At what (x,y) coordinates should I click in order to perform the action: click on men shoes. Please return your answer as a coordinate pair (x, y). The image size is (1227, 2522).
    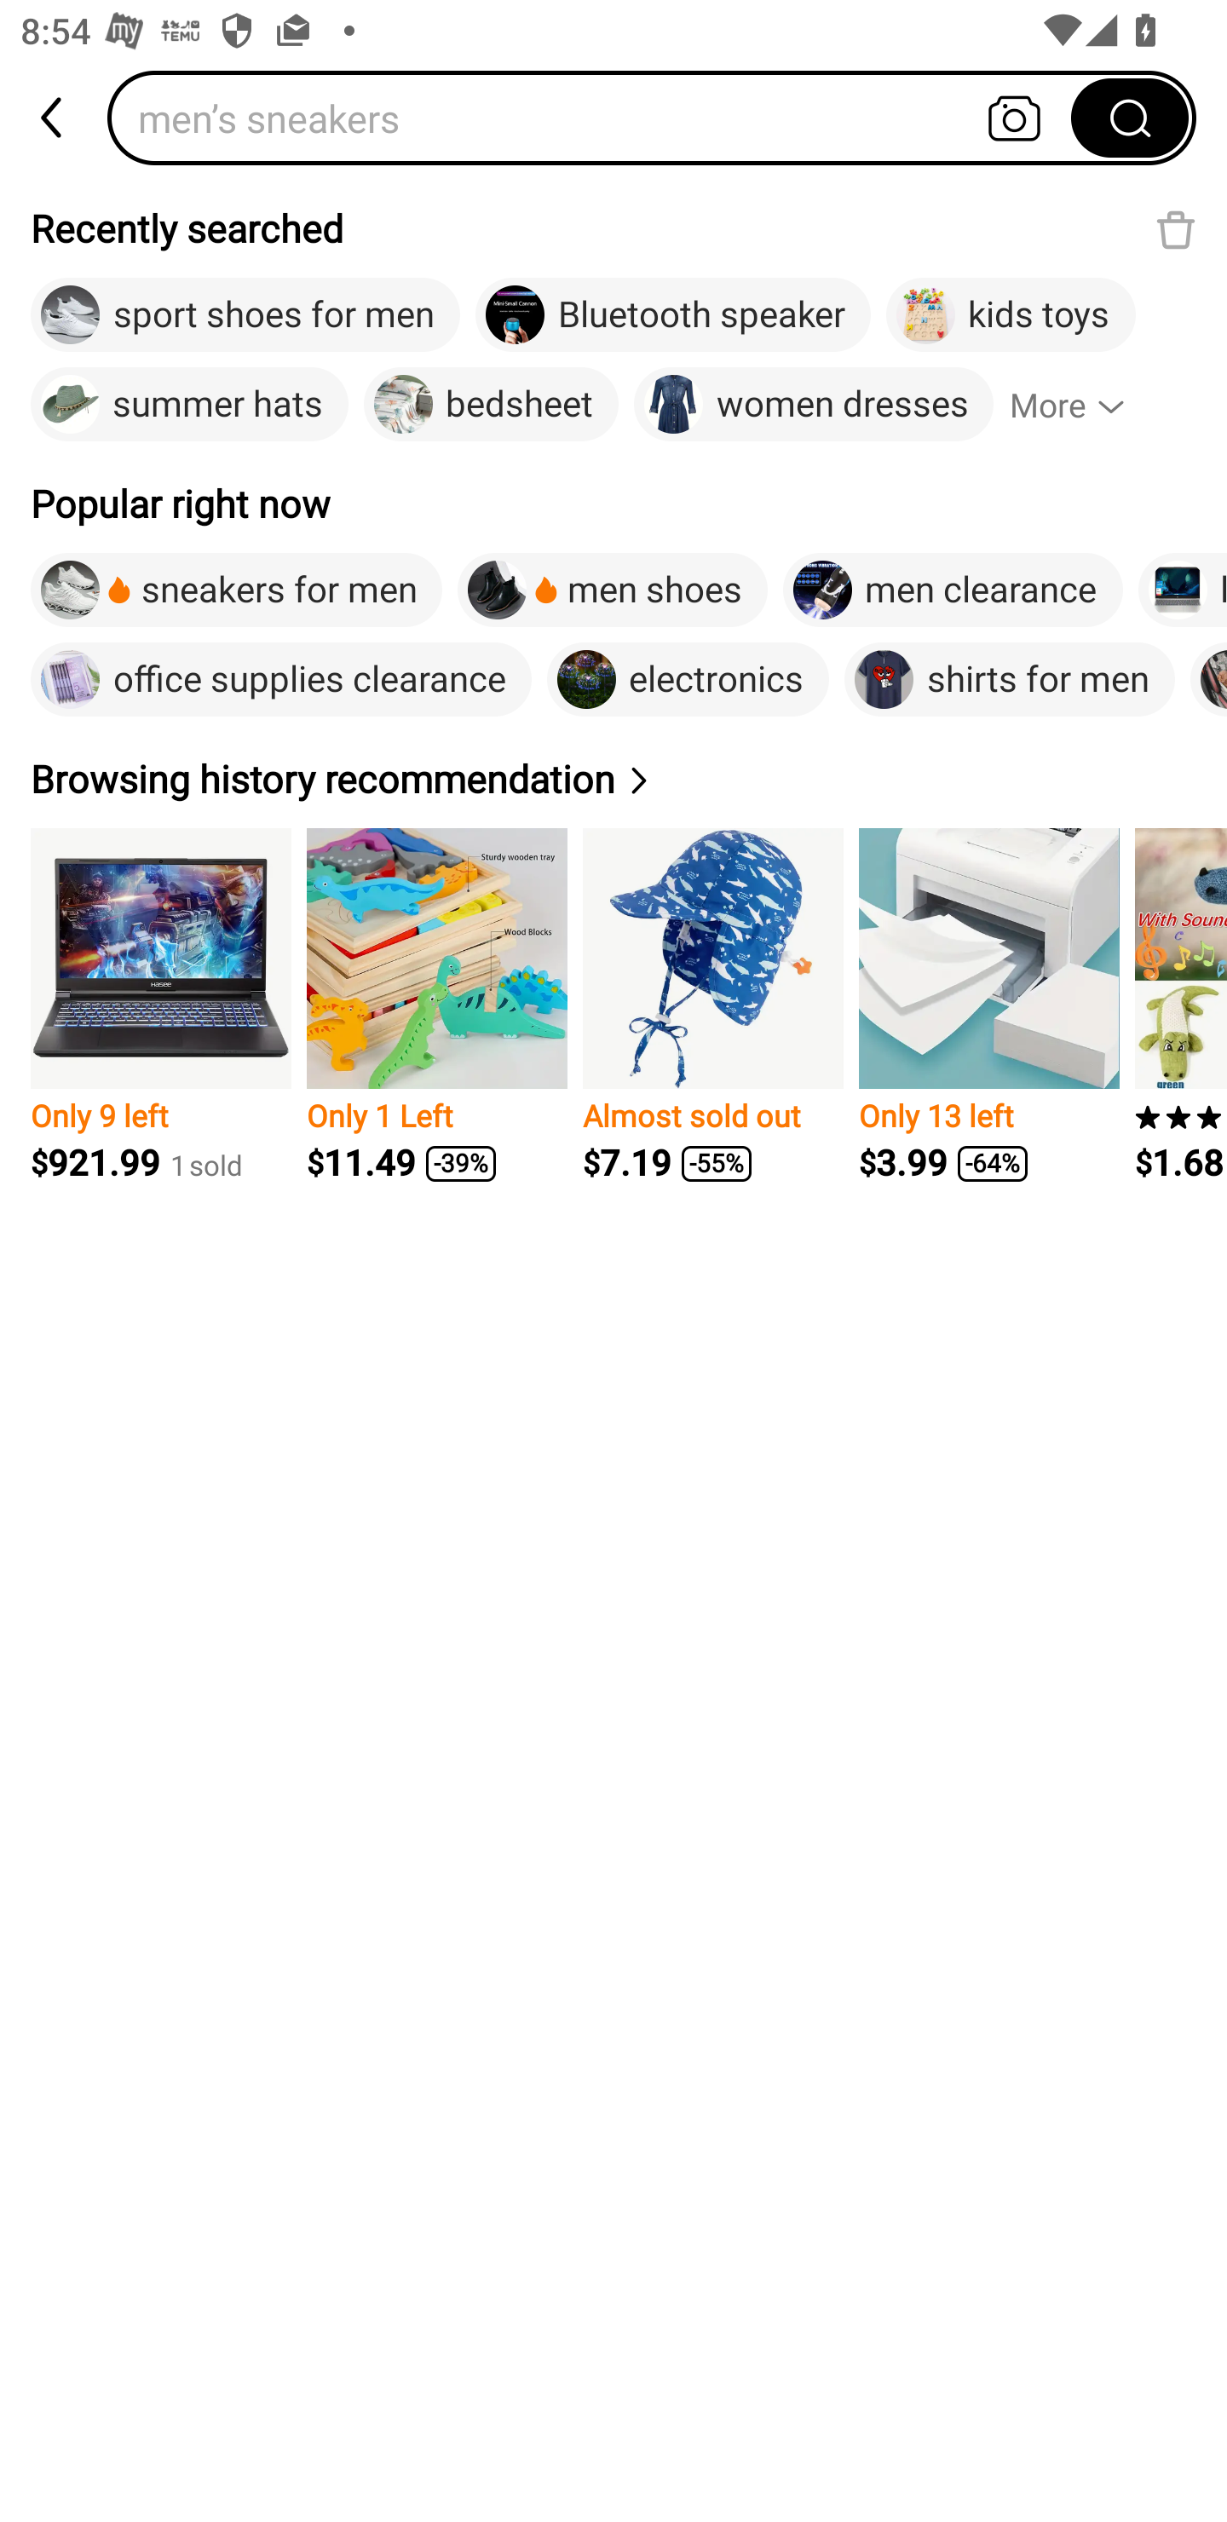
    Looking at the image, I should click on (613, 590).